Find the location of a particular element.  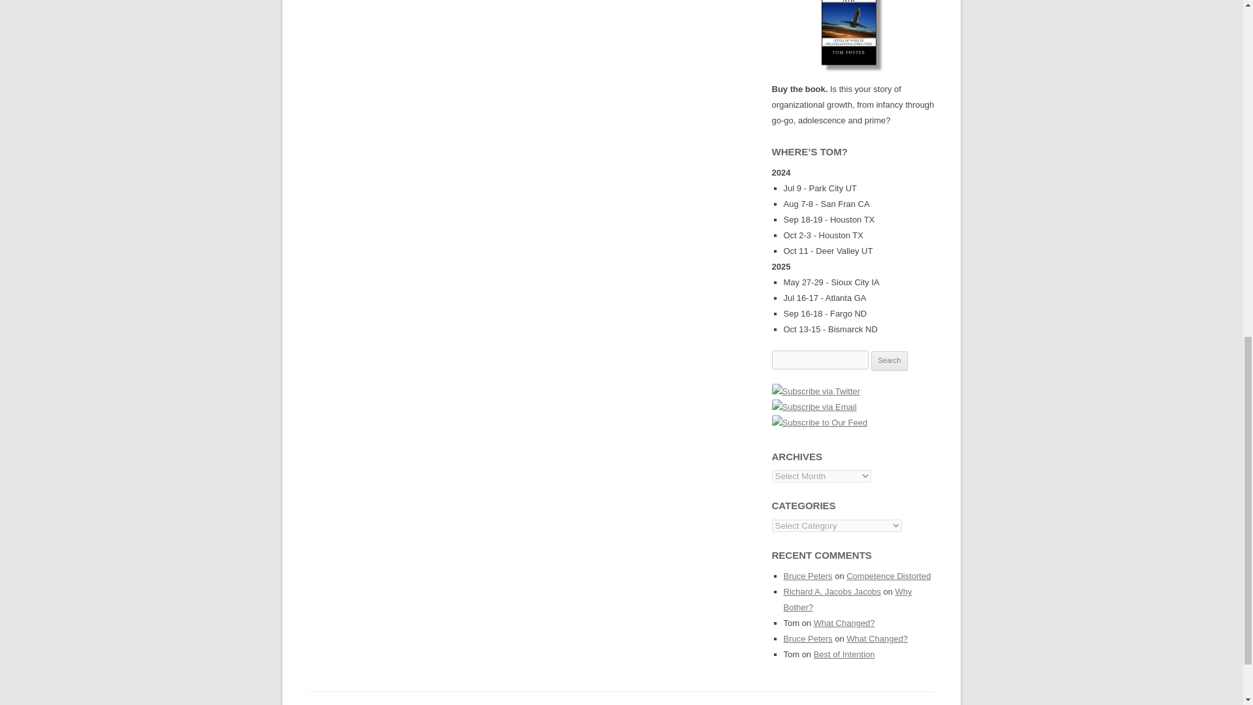

Bruce Peters is located at coordinates (807, 638).